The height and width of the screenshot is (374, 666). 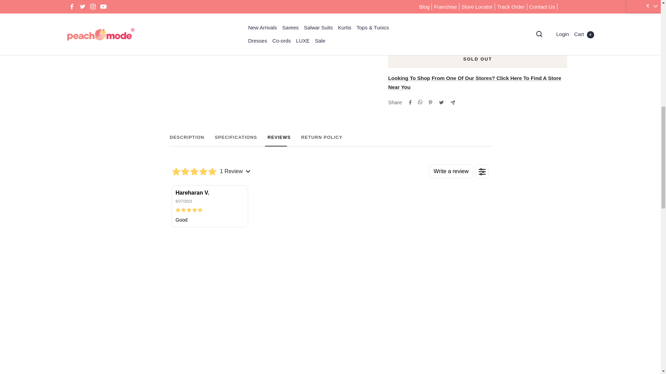 What do you see at coordinates (330, 141) in the screenshot?
I see `Peachmode Stores` at bounding box center [330, 141].